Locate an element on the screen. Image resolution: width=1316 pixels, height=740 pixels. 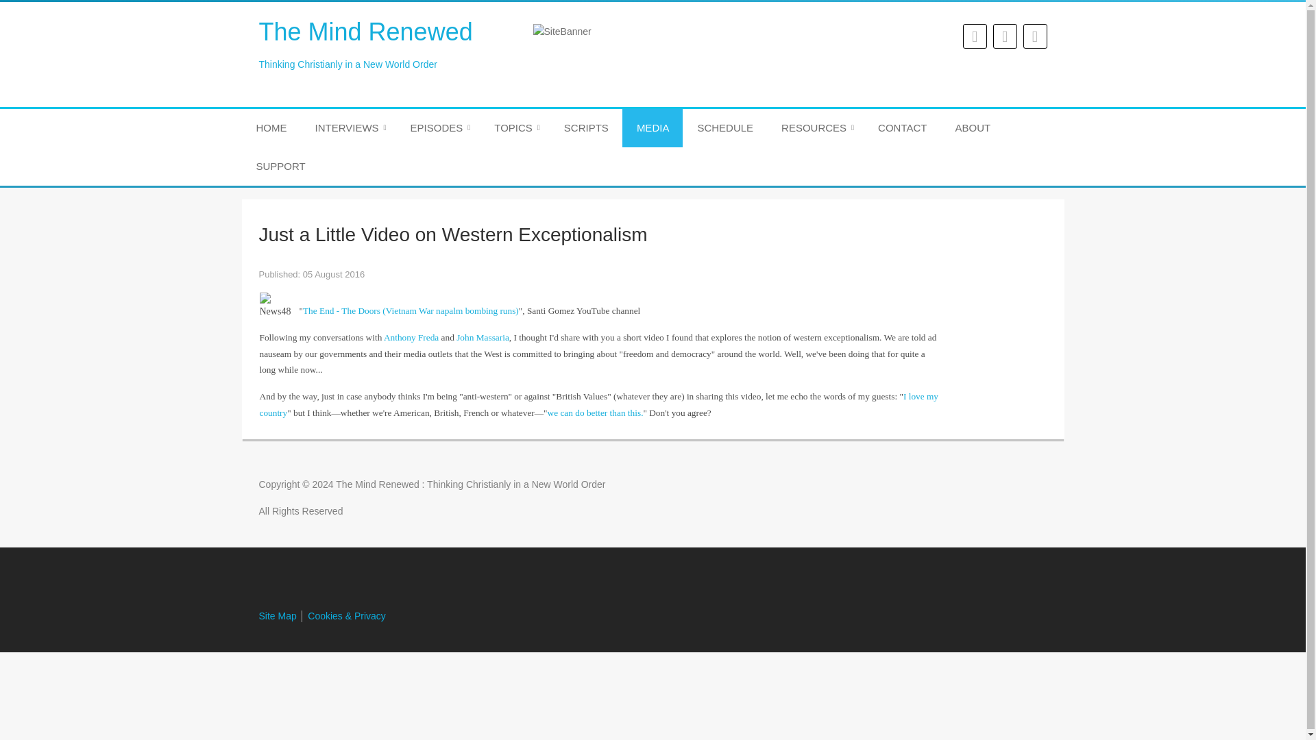
EPISODES is located at coordinates (439, 127).